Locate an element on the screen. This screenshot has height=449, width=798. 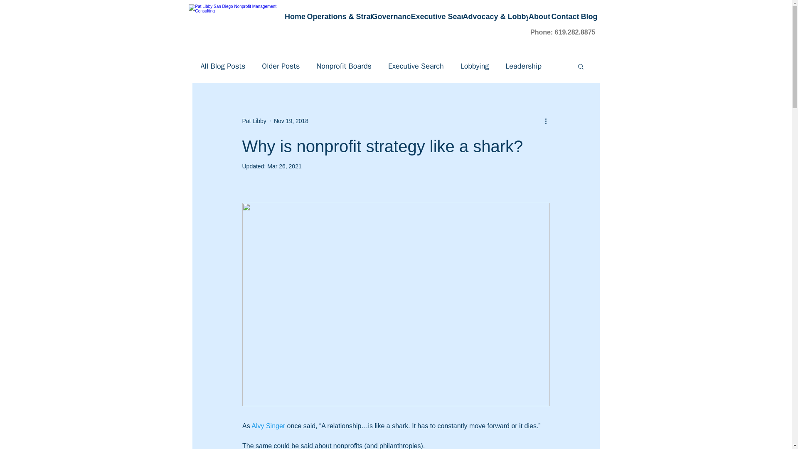
Executive Search is located at coordinates (436, 17).